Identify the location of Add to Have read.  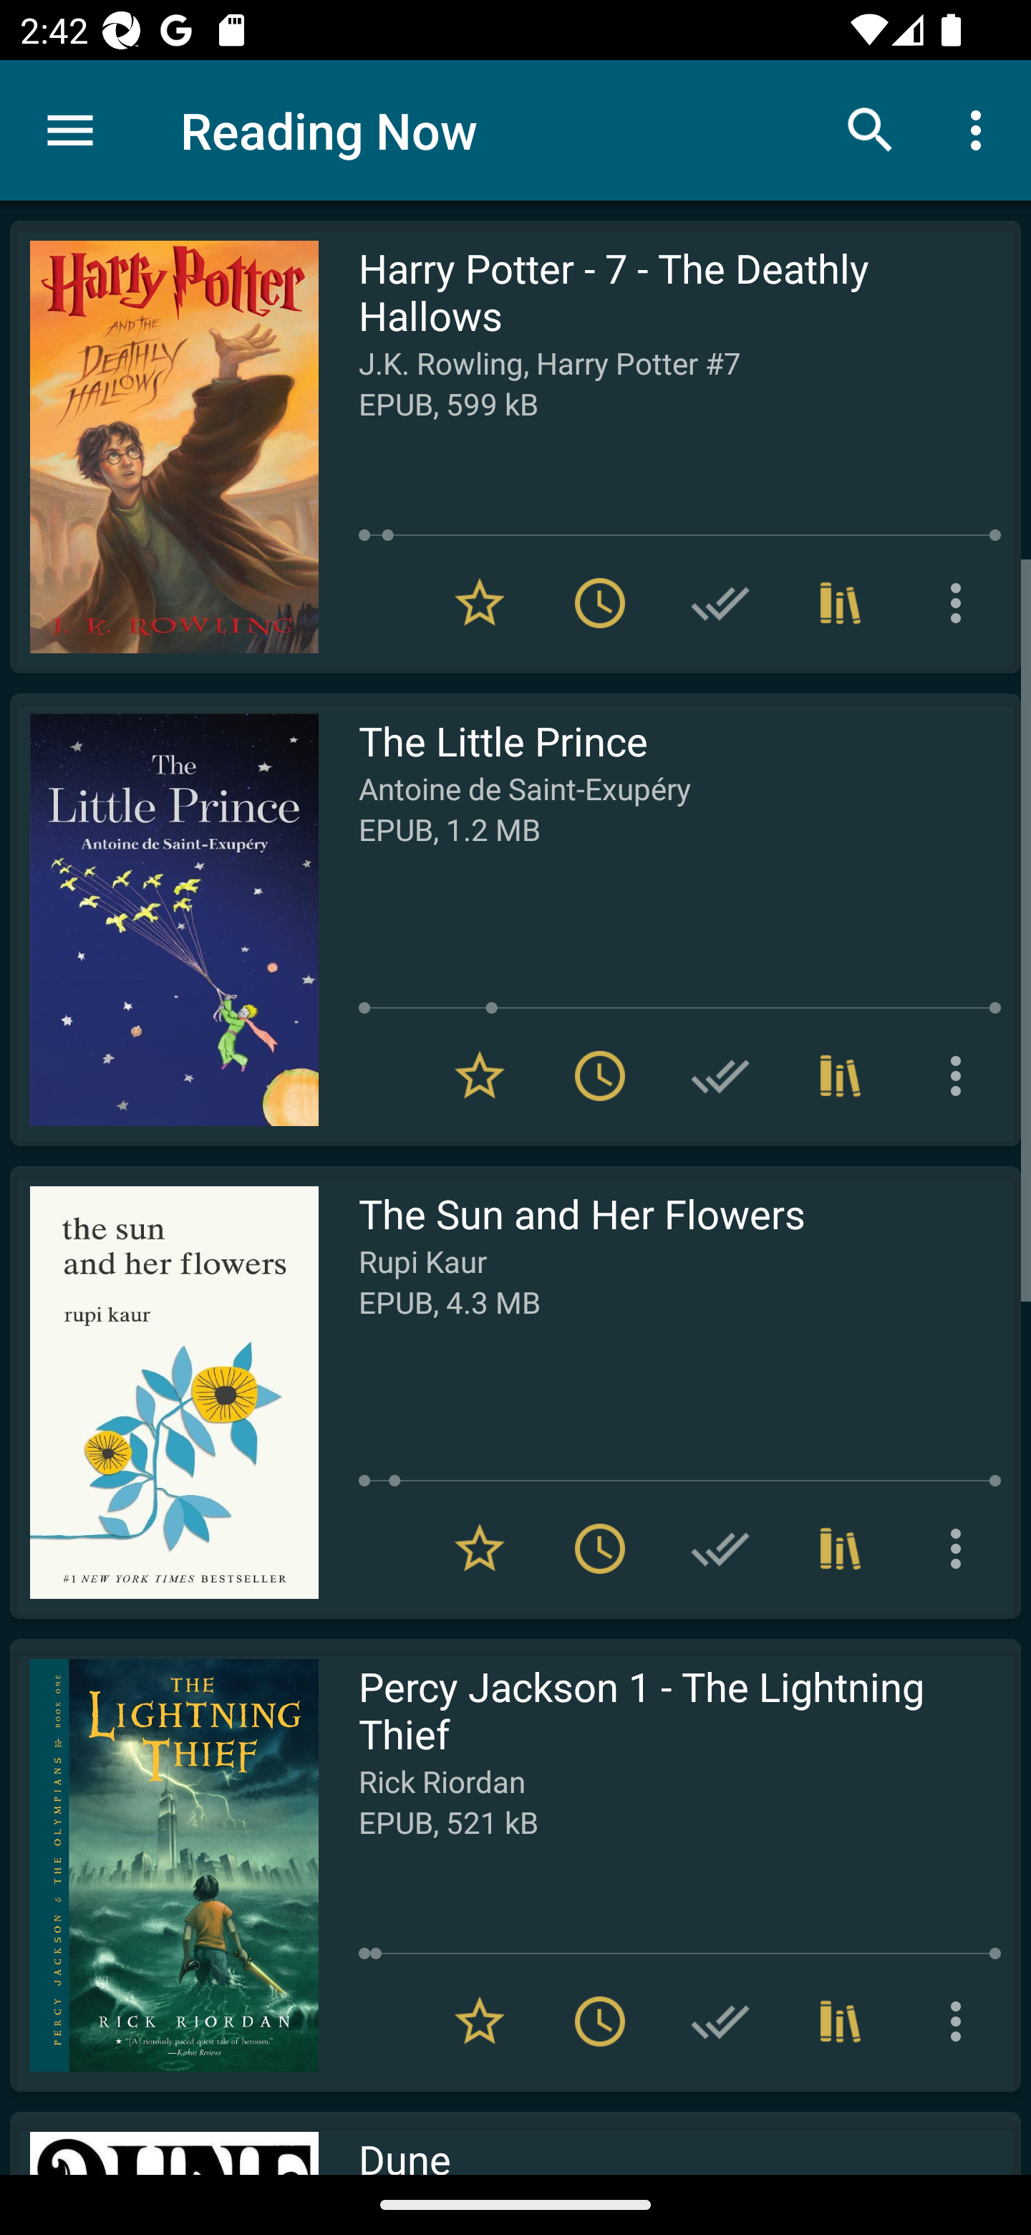
(720, 2022).